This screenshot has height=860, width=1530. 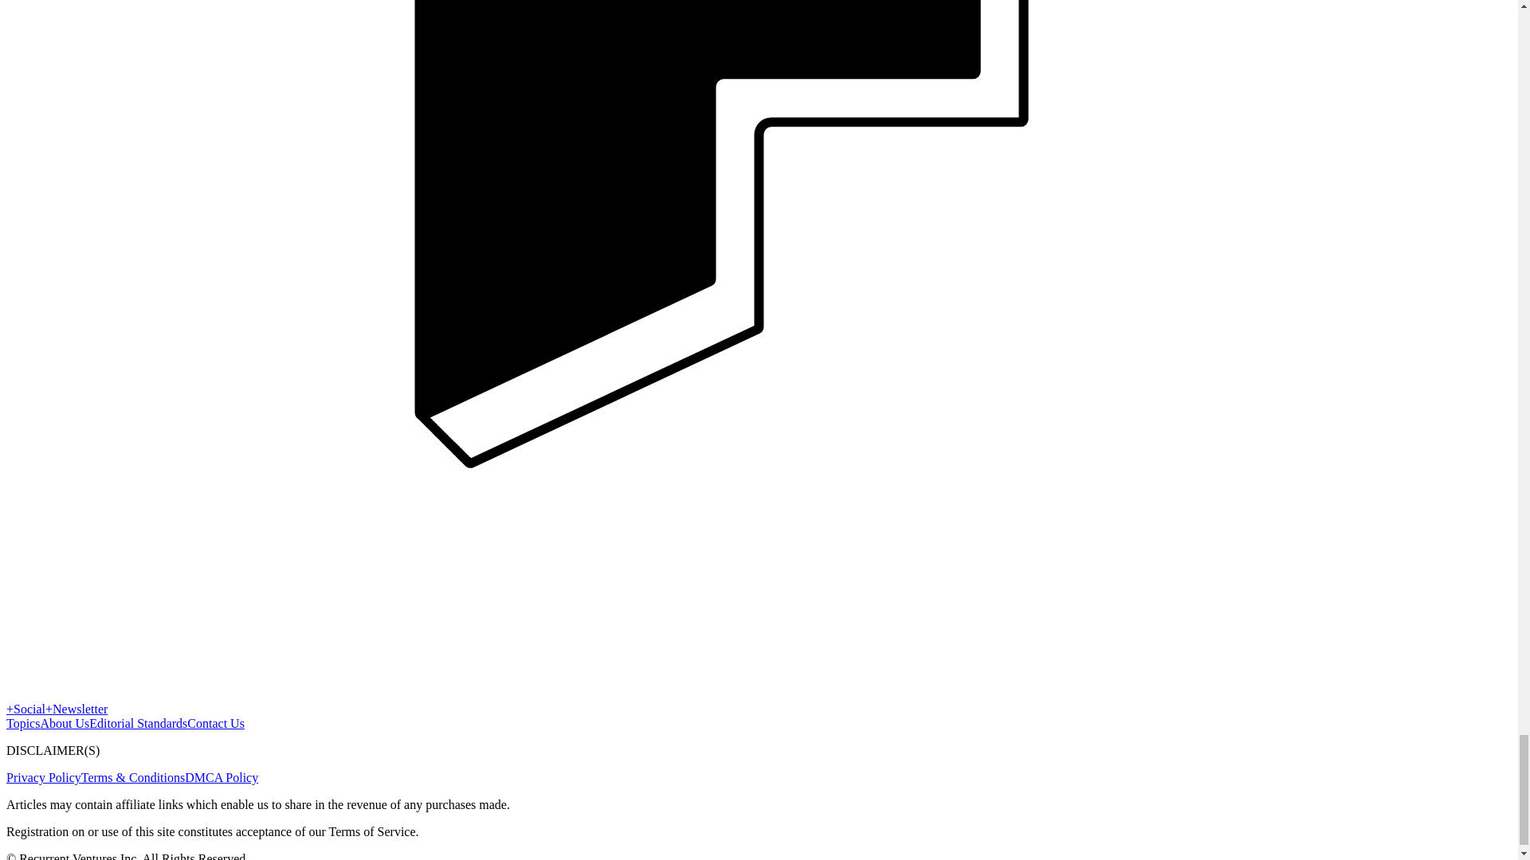 I want to click on Privacy Policy, so click(x=43, y=777).